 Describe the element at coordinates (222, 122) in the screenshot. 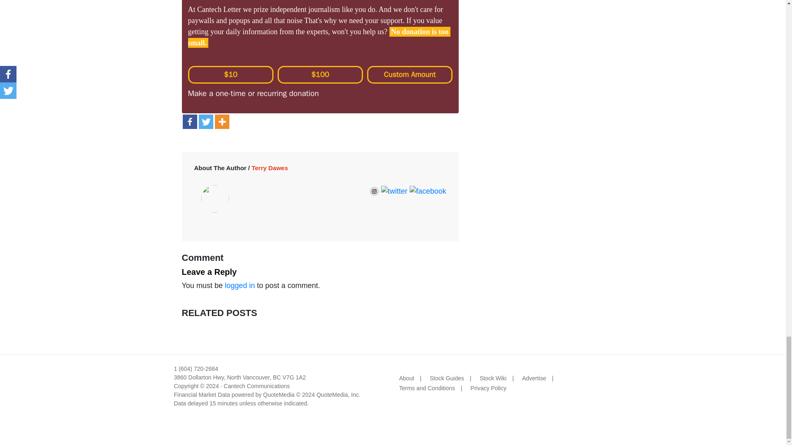

I see `More` at that location.